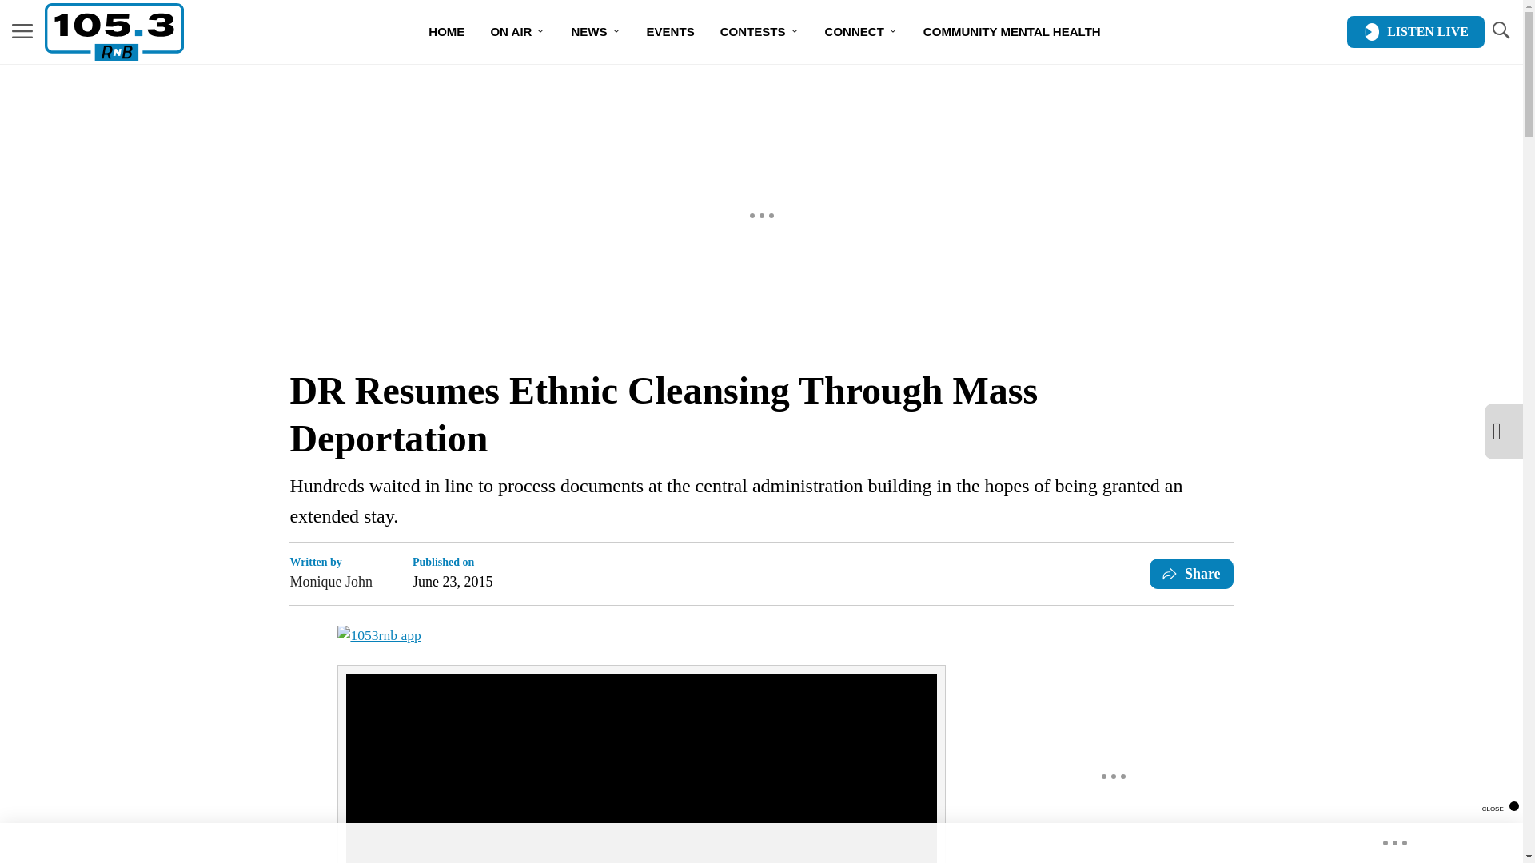 The height and width of the screenshot is (863, 1535). Describe the element at coordinates (1500, 32) in the screenshot. I see `TOGGLE SEARCH` at that location.